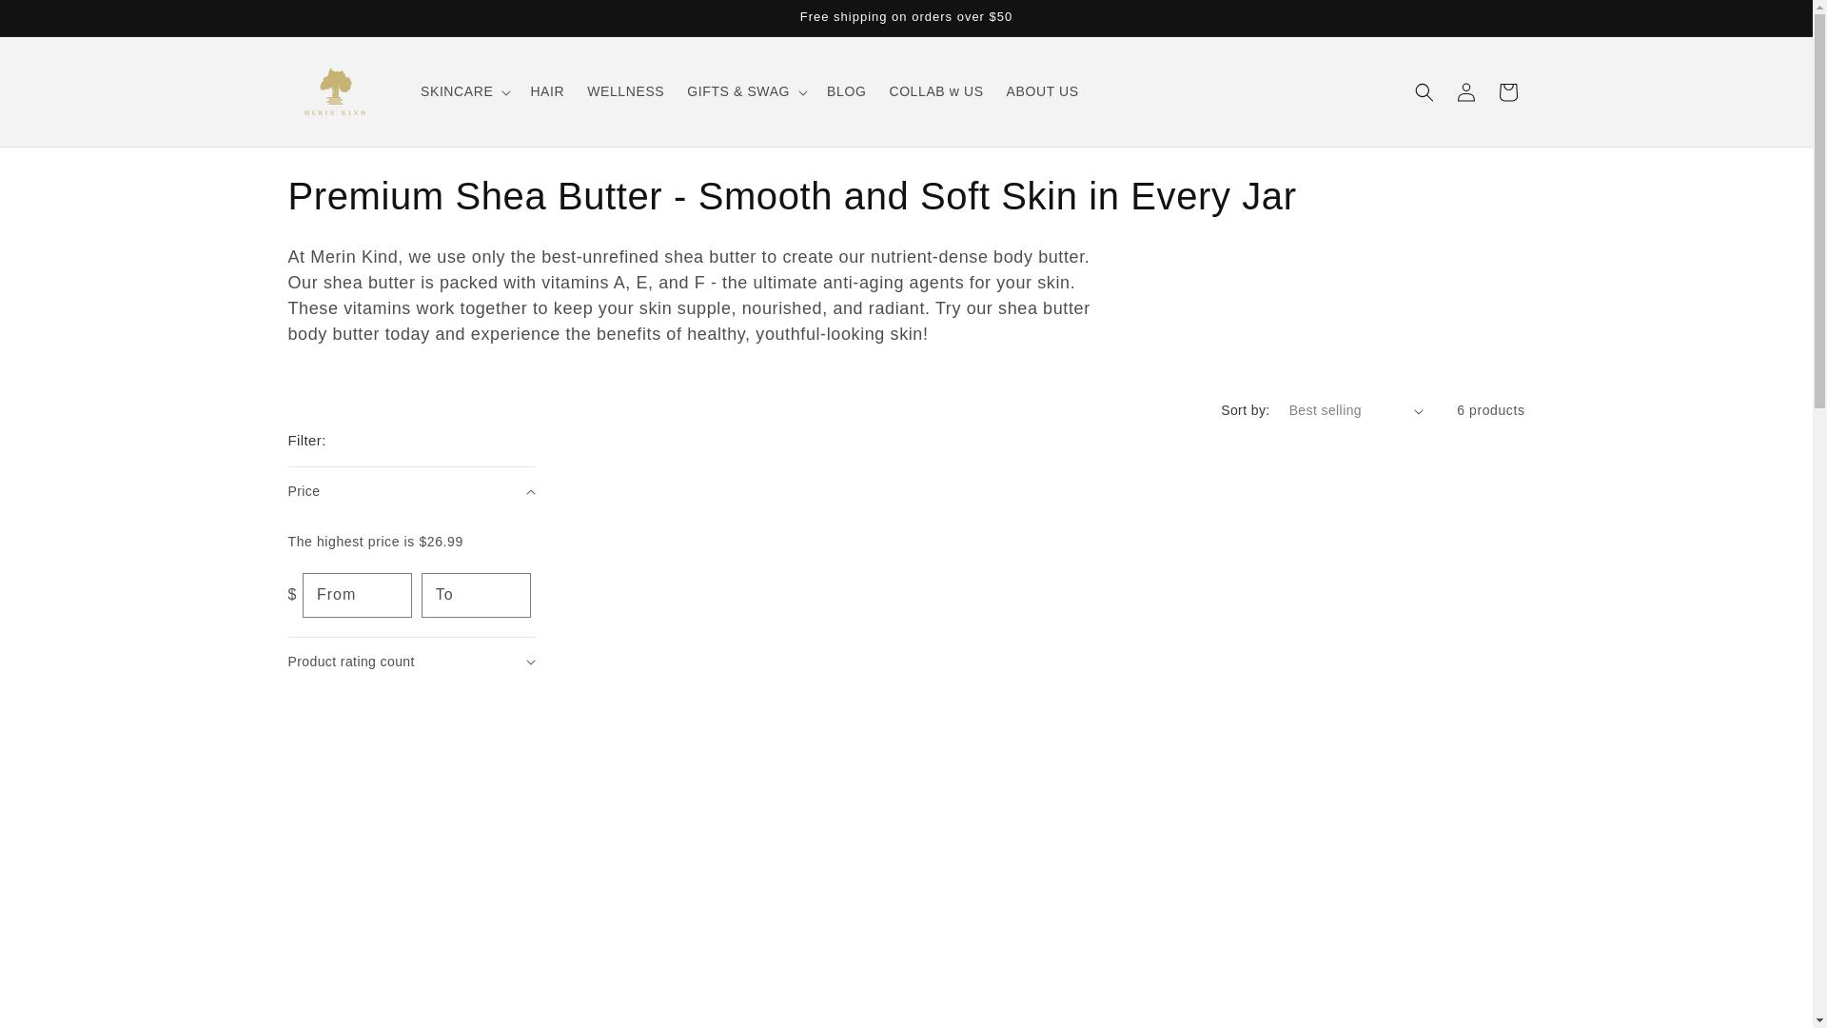 The height and width of the screenshot is (1028, 1827). Describe the element at coordinates (1465, 91) in the screenshot. I see `Log in` at that location.